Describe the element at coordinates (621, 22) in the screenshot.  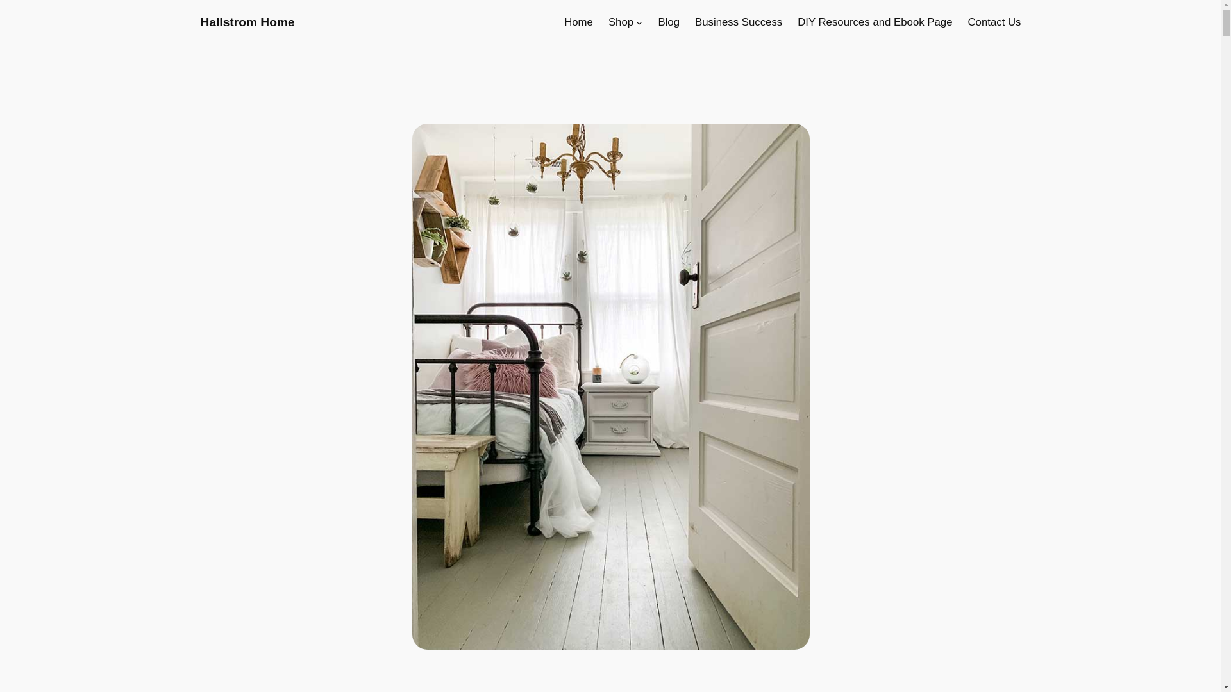
I see `Shop` at that location.